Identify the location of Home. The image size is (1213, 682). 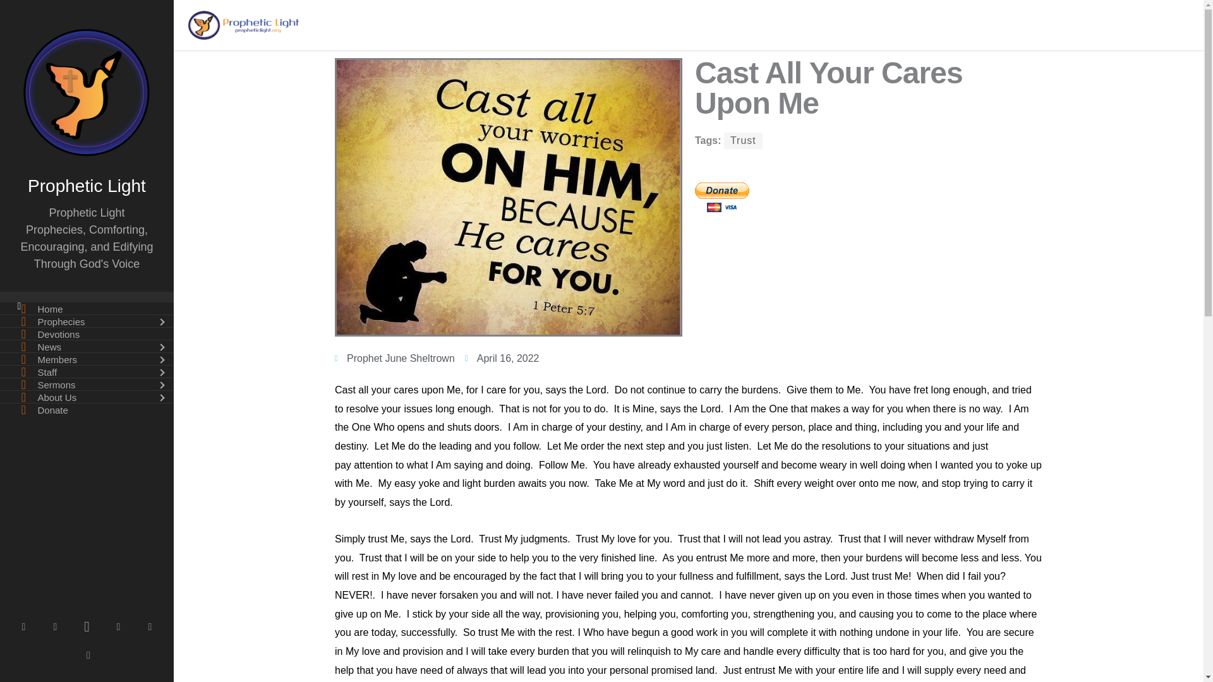
(87, 308).